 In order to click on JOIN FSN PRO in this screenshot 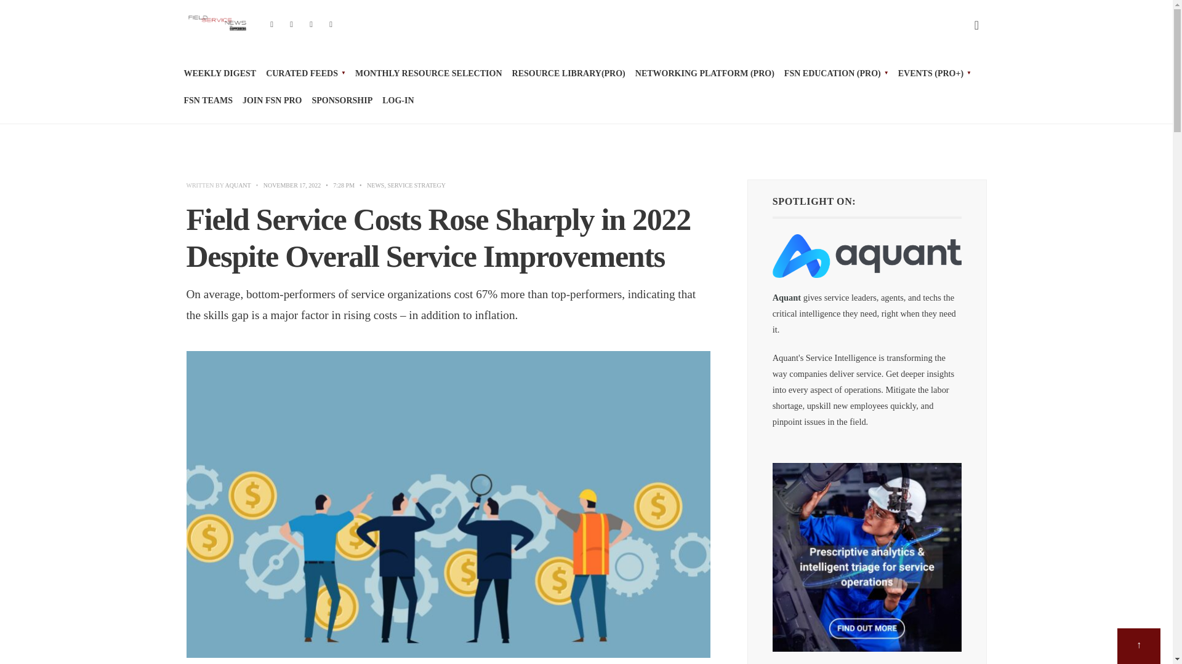, I will do `click(271, 100)`.